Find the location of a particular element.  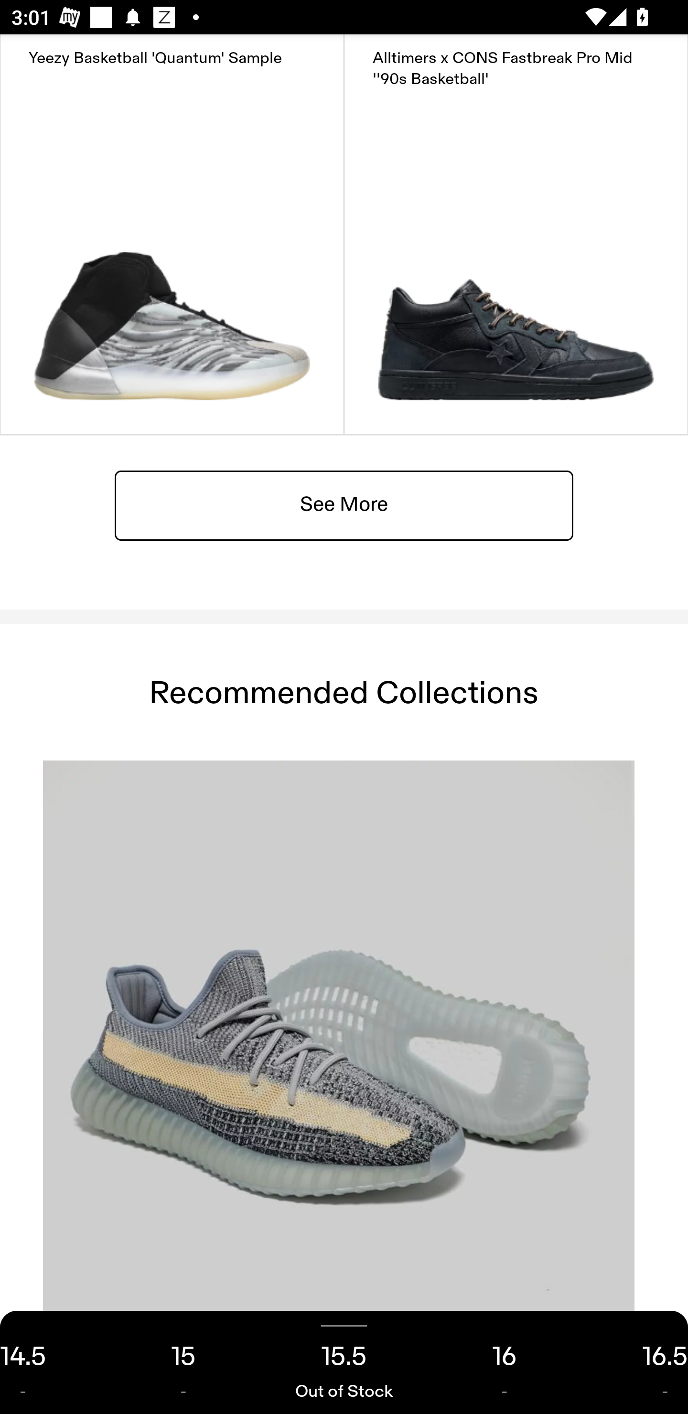

See More is located at coordinates (344, 504).